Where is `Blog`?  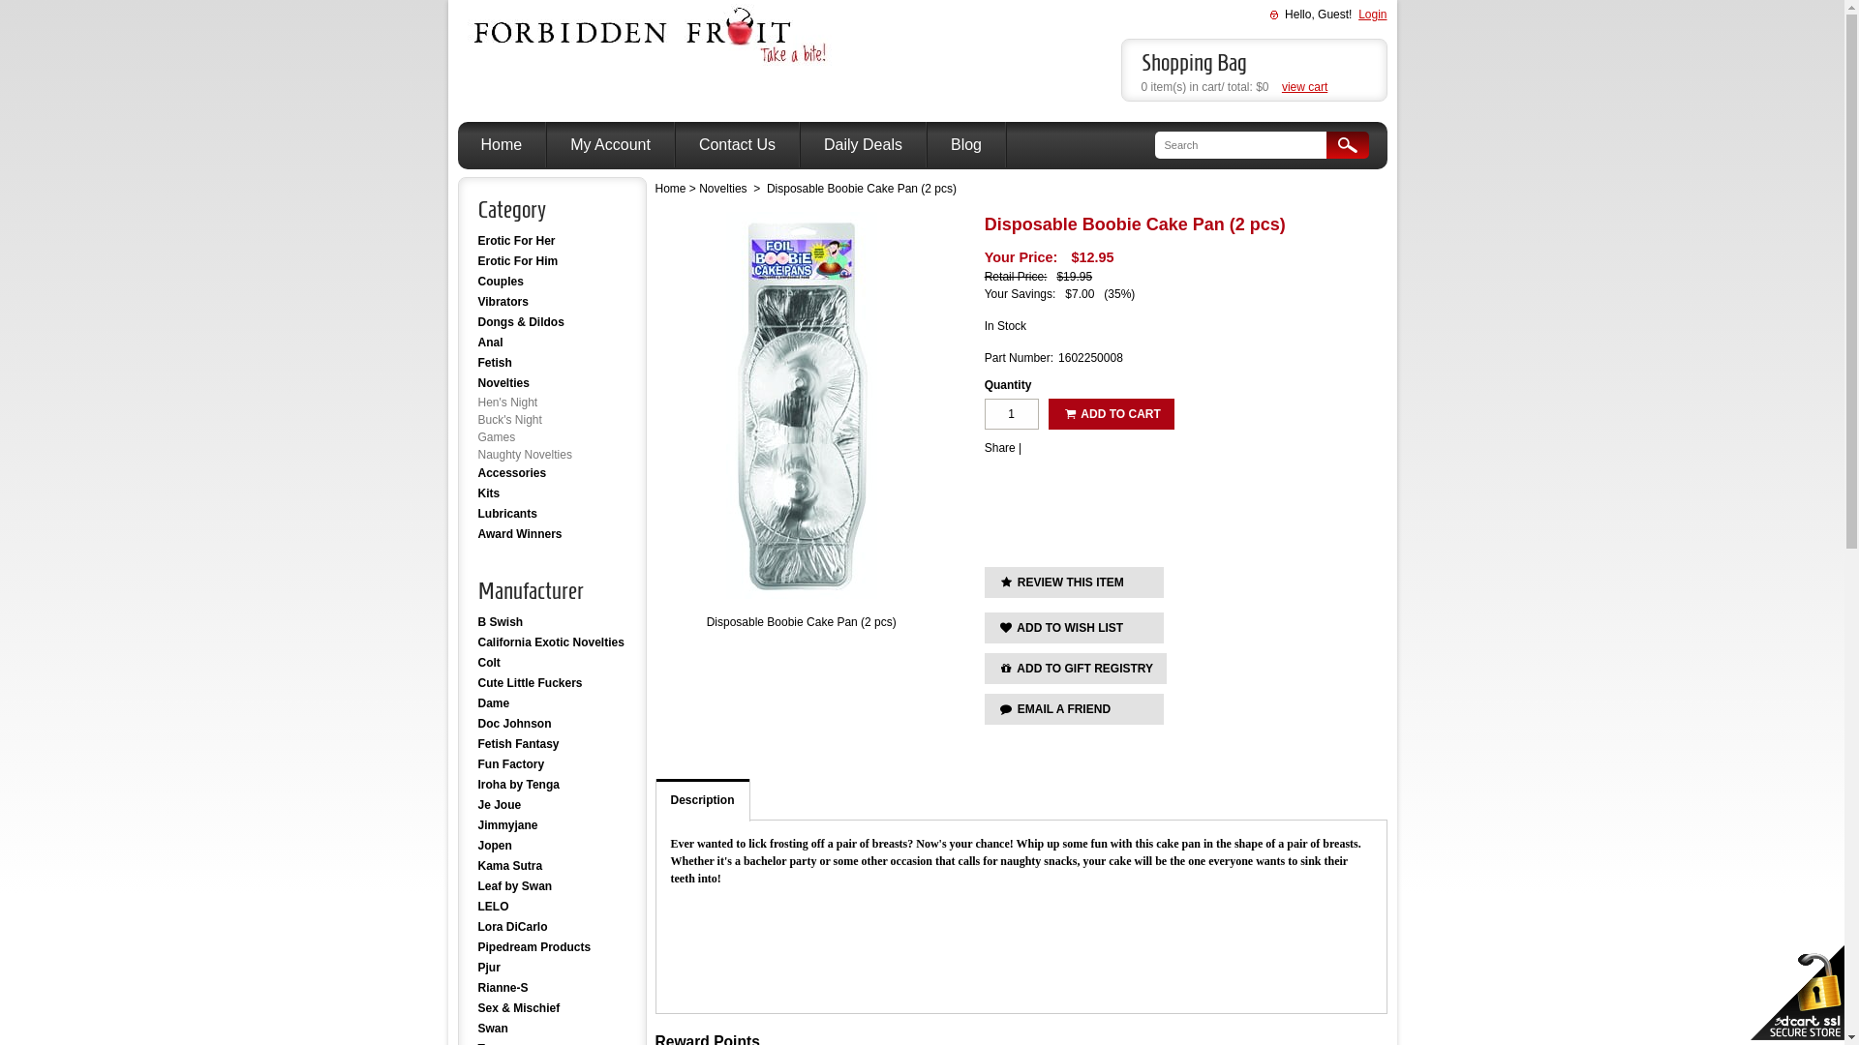 Blog is located at coordinates (966, 145).